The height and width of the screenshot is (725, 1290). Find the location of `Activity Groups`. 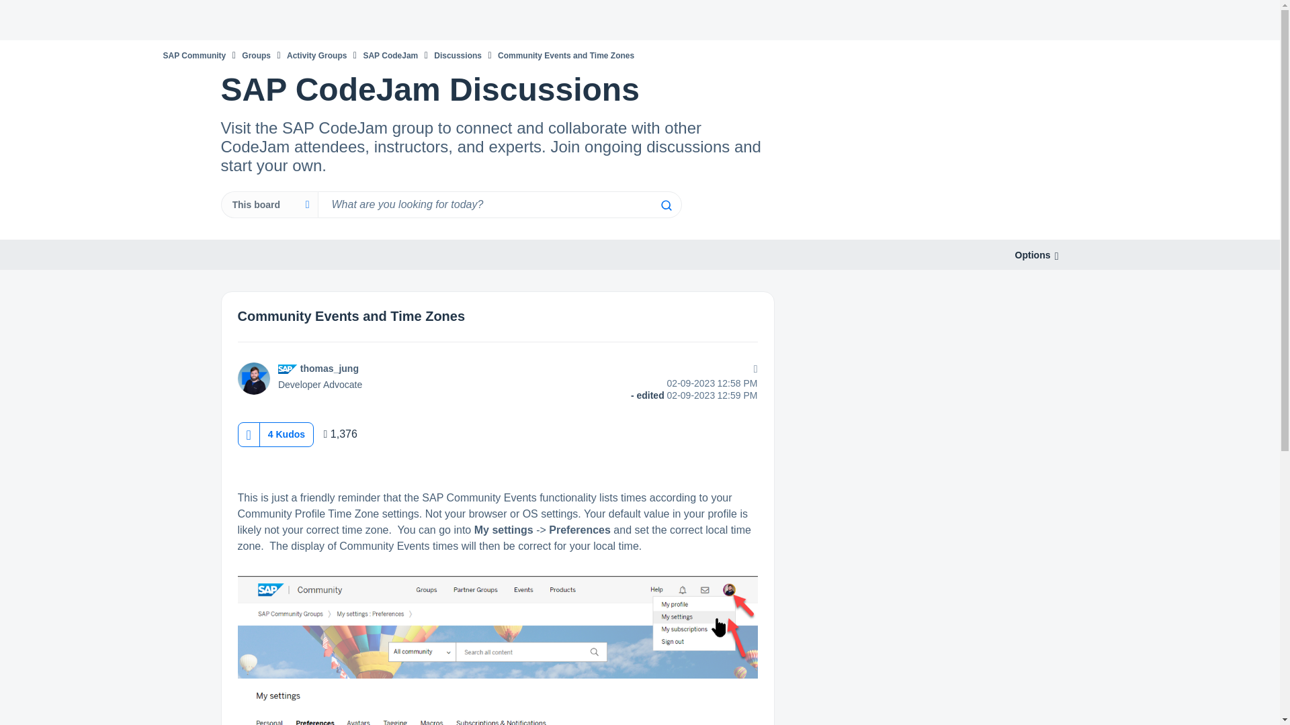

Activity Groups is located at coordinates (316, 55).